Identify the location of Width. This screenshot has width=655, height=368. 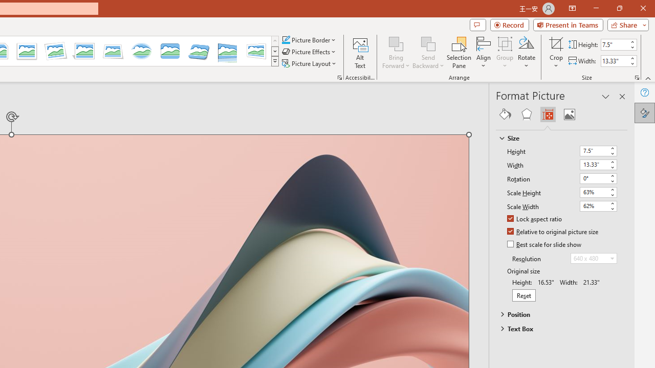
(594, 165).